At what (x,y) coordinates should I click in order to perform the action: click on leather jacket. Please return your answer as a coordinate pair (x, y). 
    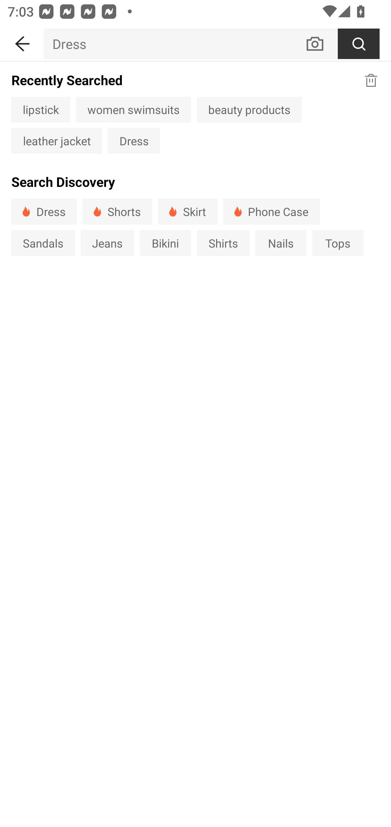
    Looking at the image, I should click on (56, 141).